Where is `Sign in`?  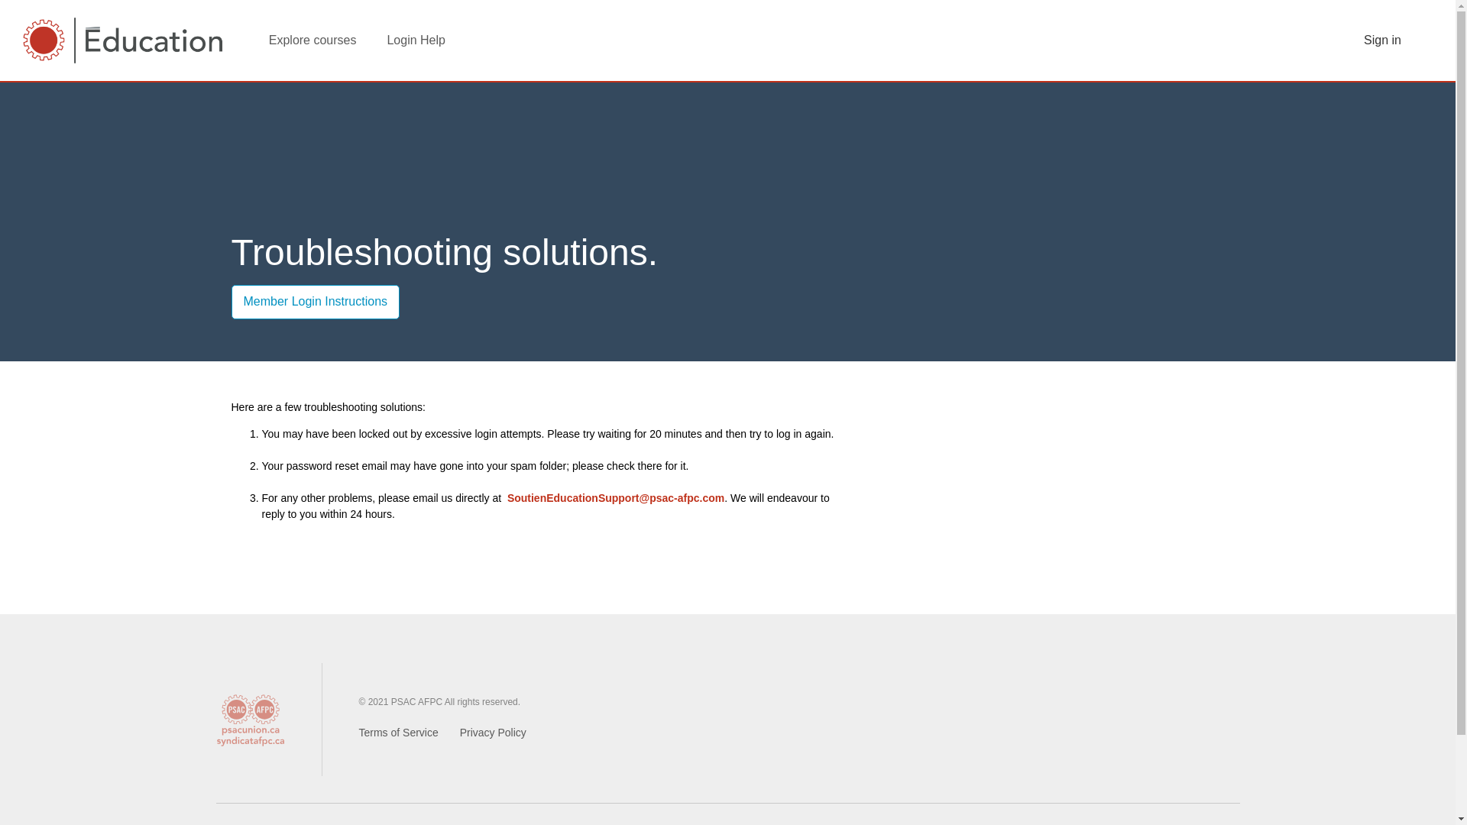 Sign in is located at coordinates (1382, 40).